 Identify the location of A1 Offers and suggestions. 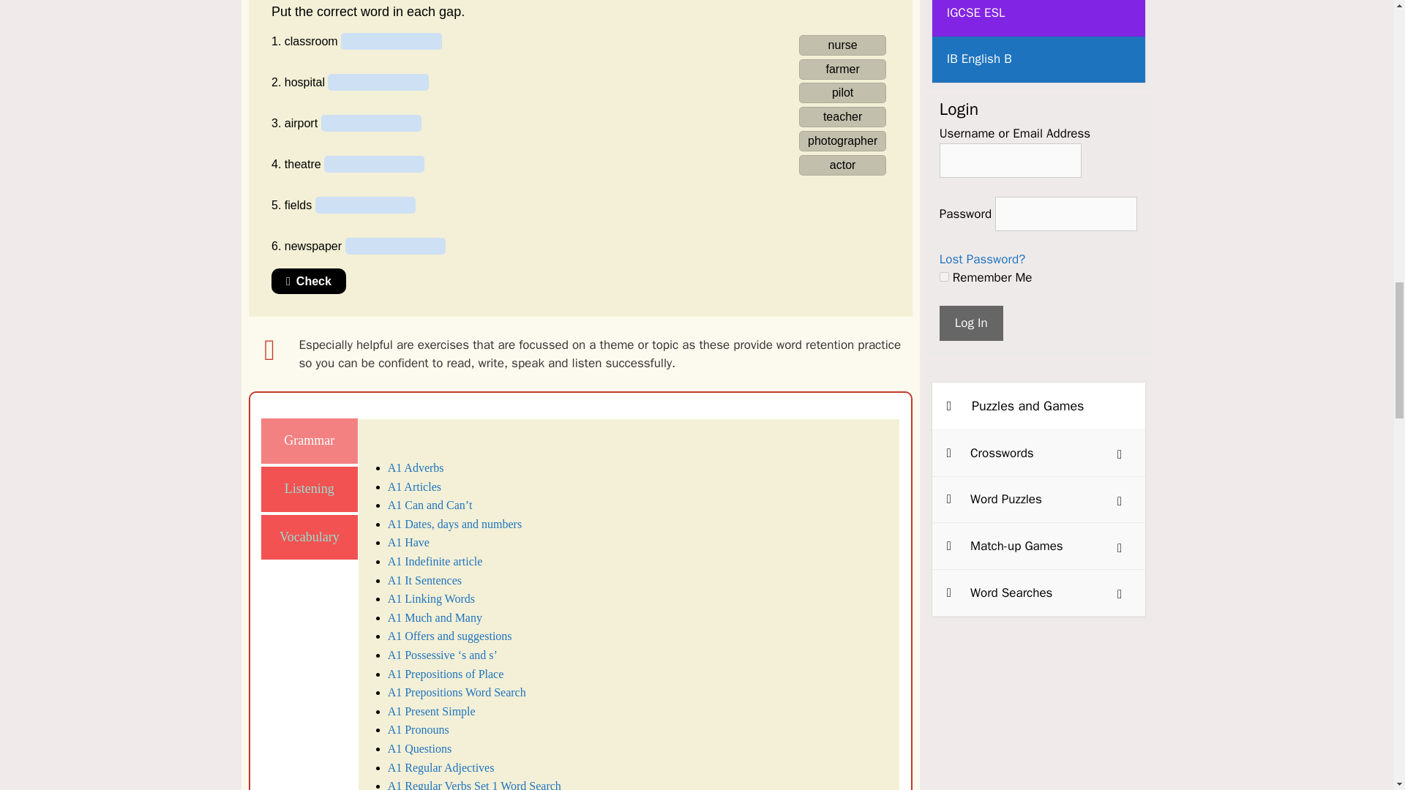
(449, 636).